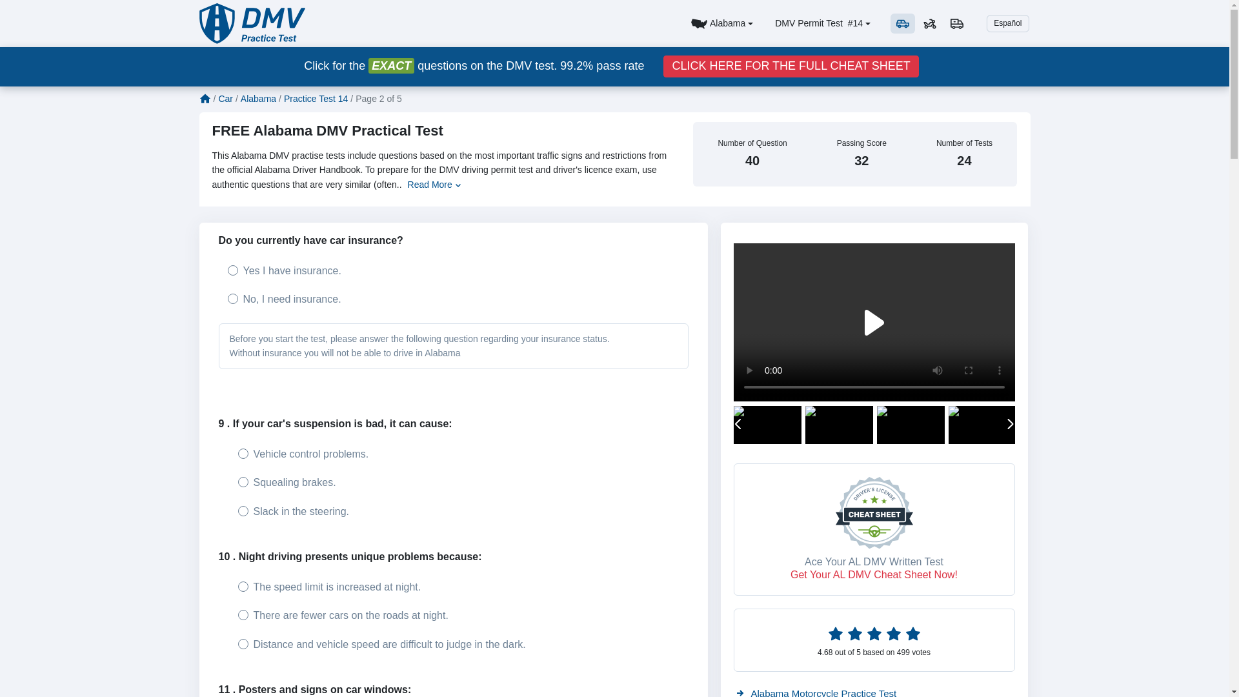 This screenshot has width=1239, height=697. I want to click on Alabama Motorcycle Practice Test, so click(929, 23).